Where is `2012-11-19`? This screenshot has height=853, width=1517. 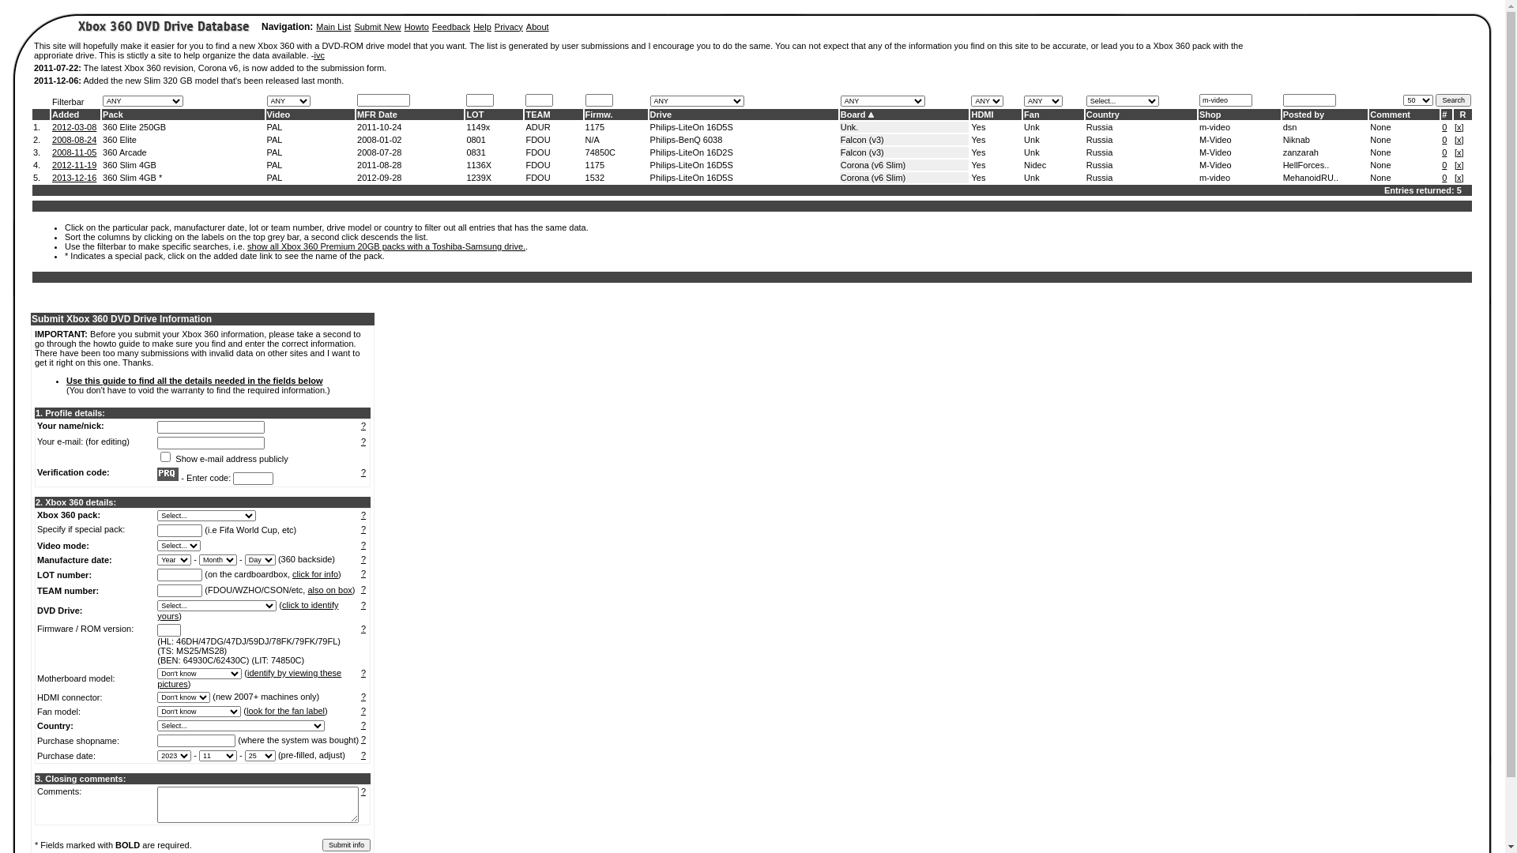
2012-11-19 is located at coordinates (74, 165).